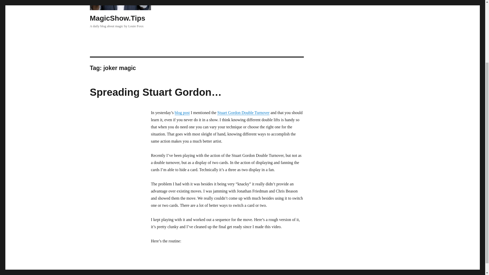  I want to click on MagicShow.Tips, so click(117, 18).